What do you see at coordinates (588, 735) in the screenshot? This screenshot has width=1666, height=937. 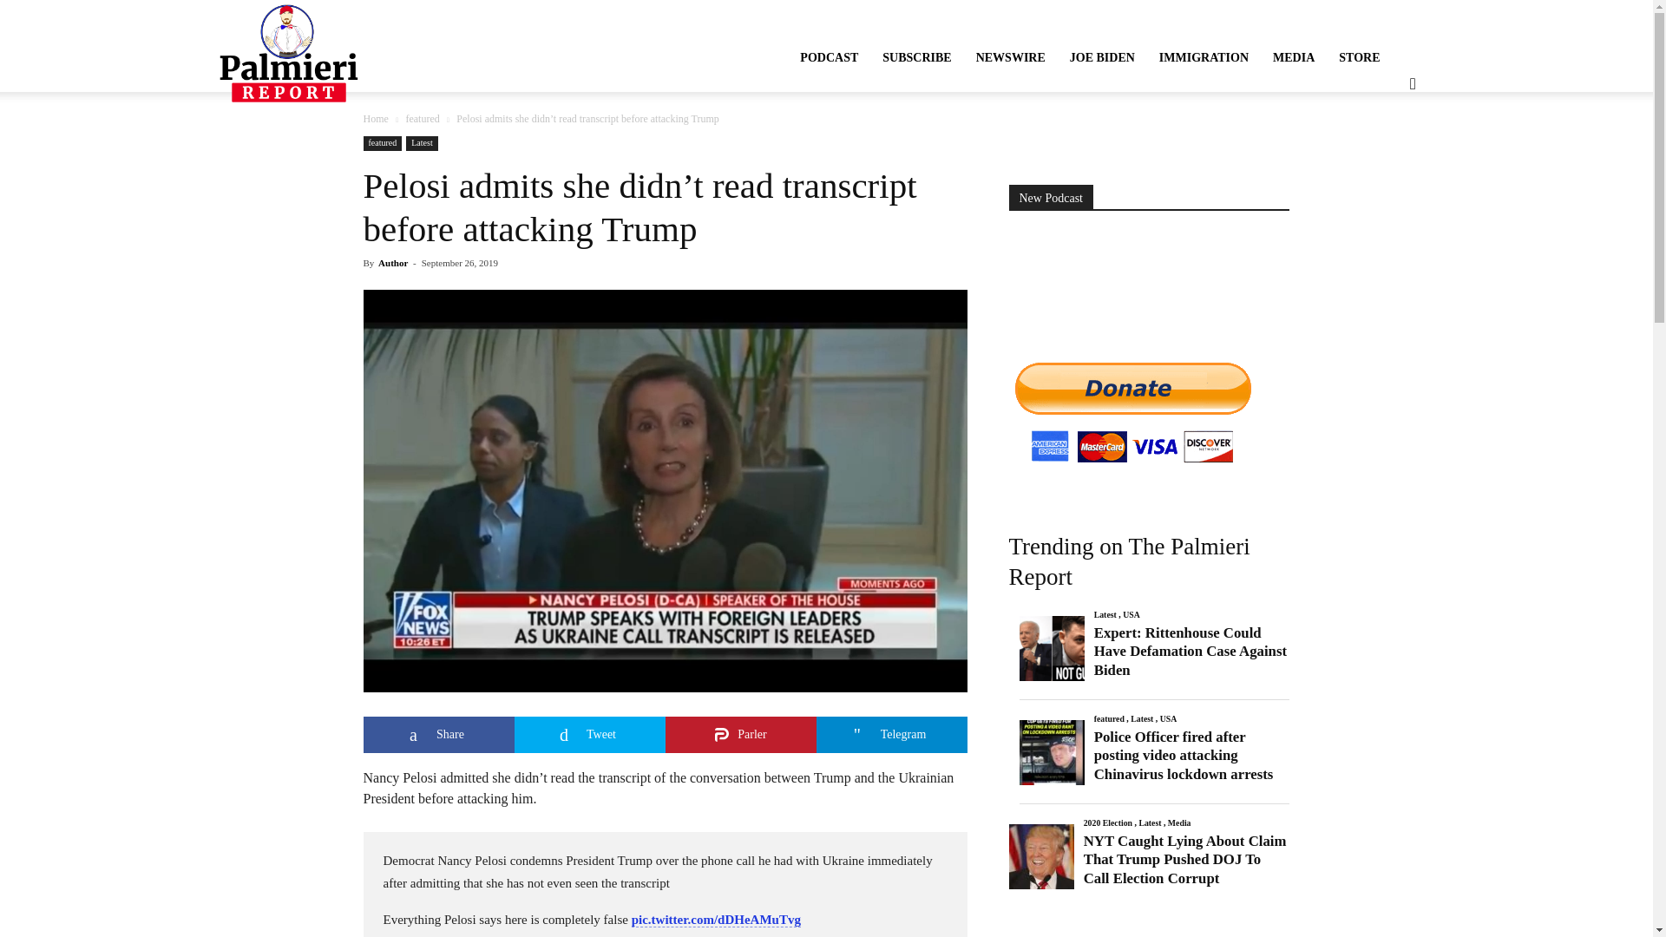 I see `Tweet` at bounding box center [588, 735].